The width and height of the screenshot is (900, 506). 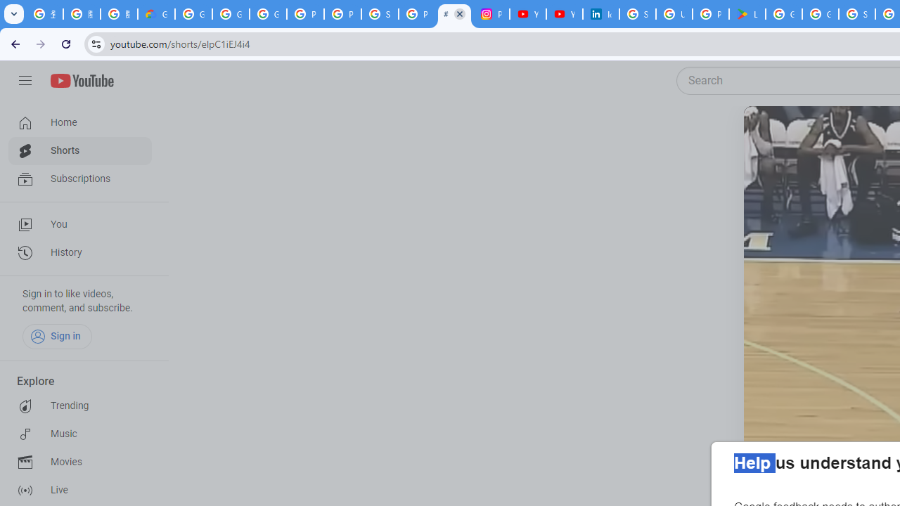 What do you see at coordinates (80, 462) in the screenshot?
I see `Movies` at bounding box center [80, 462].